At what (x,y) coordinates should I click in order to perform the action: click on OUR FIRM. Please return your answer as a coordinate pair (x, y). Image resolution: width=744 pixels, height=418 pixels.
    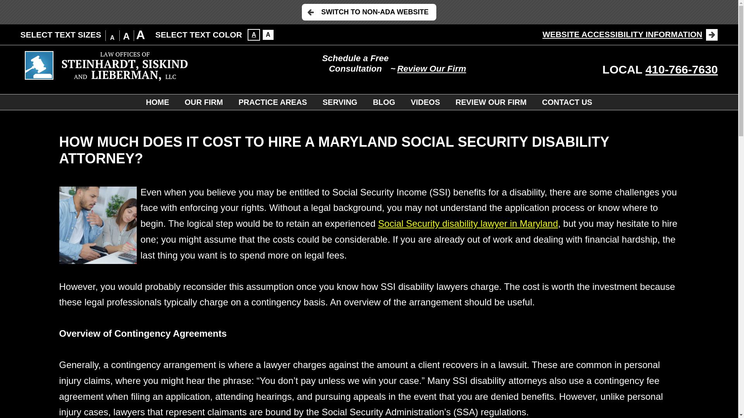
    Looking at the image, I should click on (204, 102).